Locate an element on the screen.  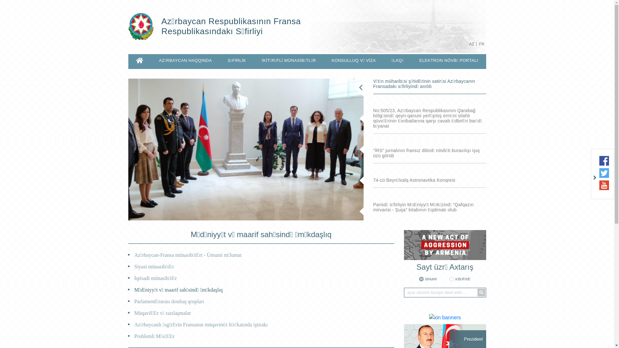
AZ is located at coordinates (472, 44).